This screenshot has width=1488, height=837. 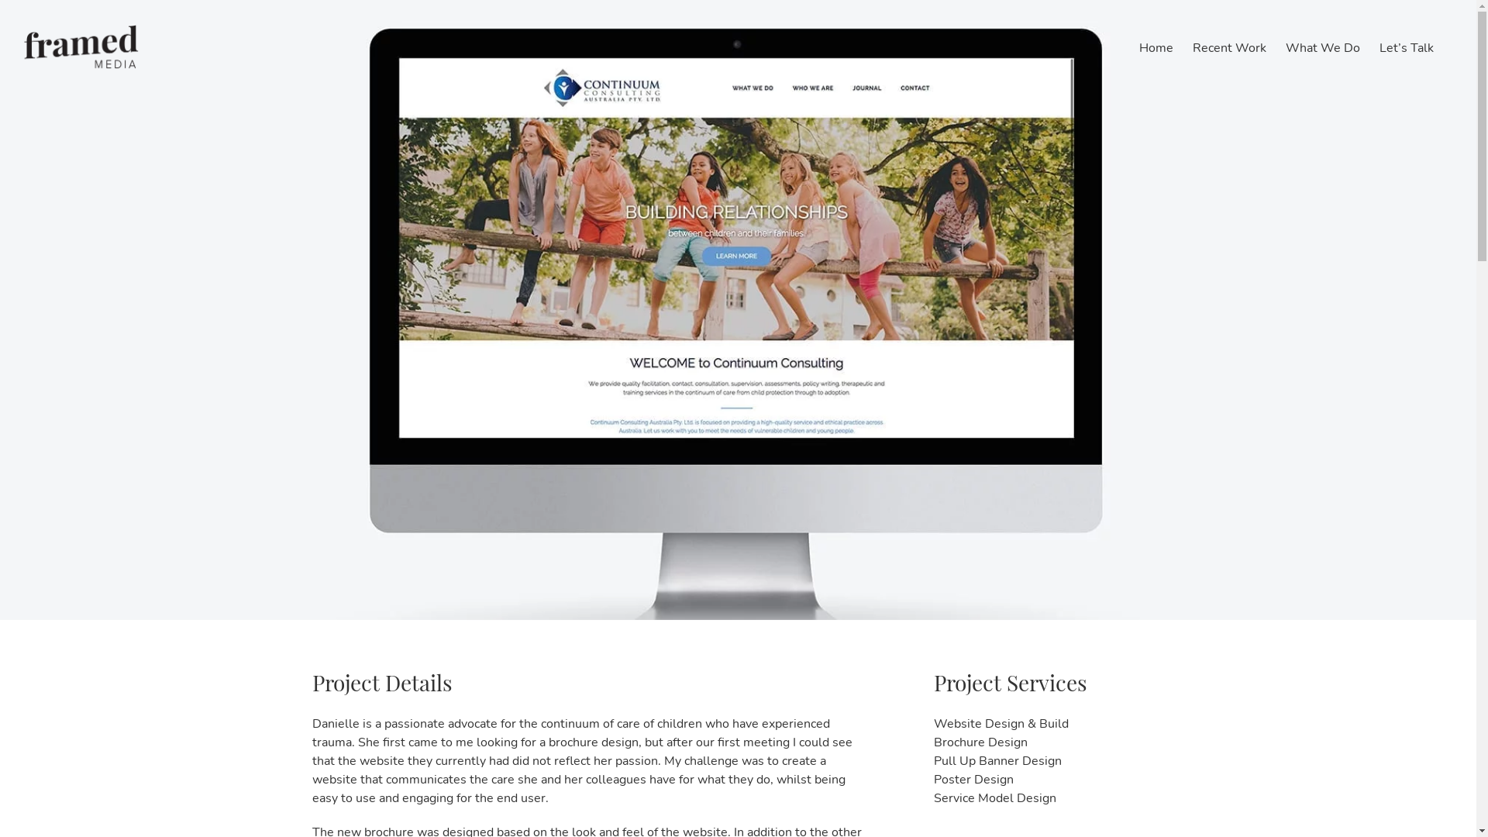 What do you see at coordinates (1323, 48) in the screenshot?
I see `What We Do` at bounding box center [1323, 48].